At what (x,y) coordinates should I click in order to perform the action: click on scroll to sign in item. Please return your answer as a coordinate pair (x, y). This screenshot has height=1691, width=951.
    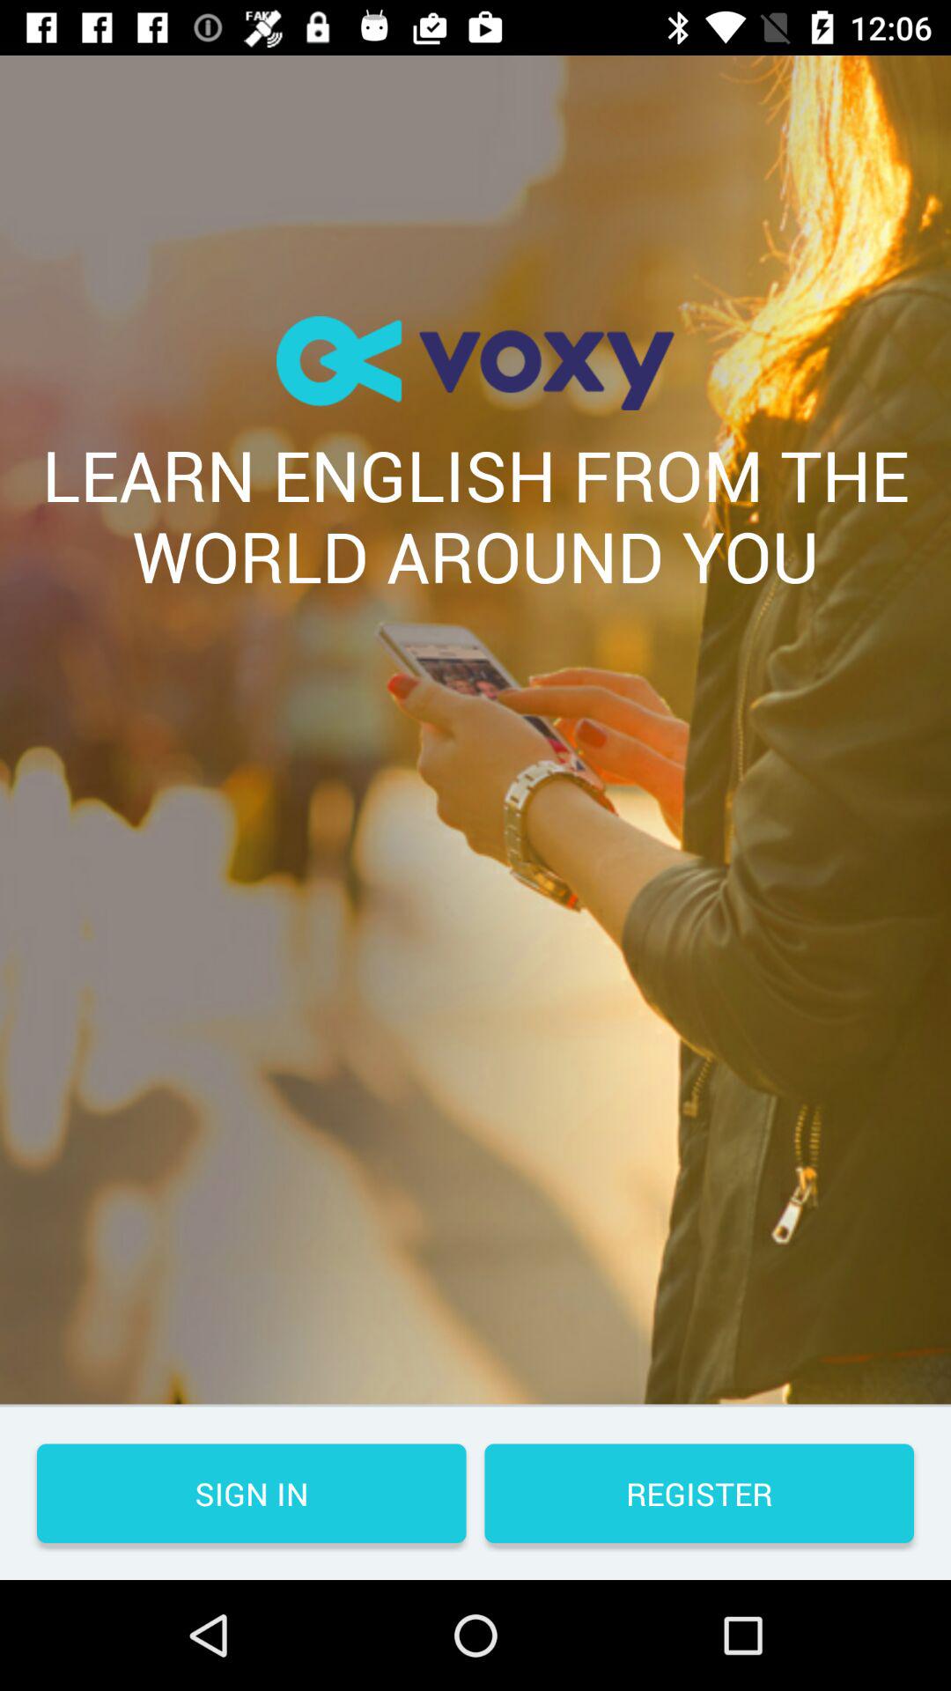
    Looking at the image, I should click on (252, 1494).